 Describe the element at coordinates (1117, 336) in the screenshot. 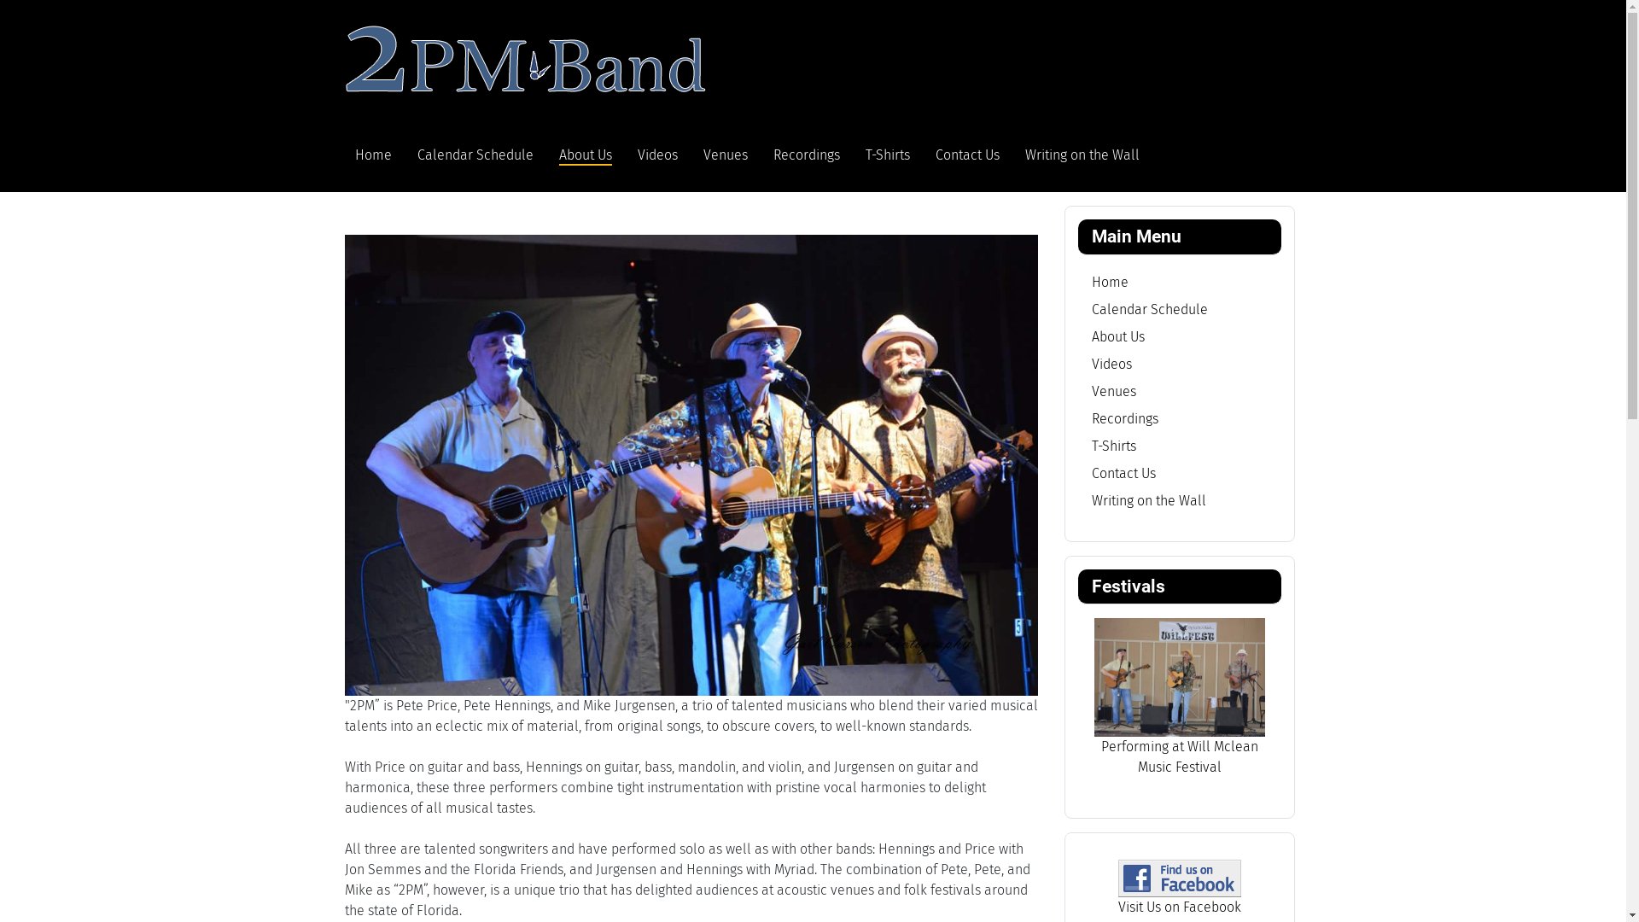

I see `About Us` at that location.